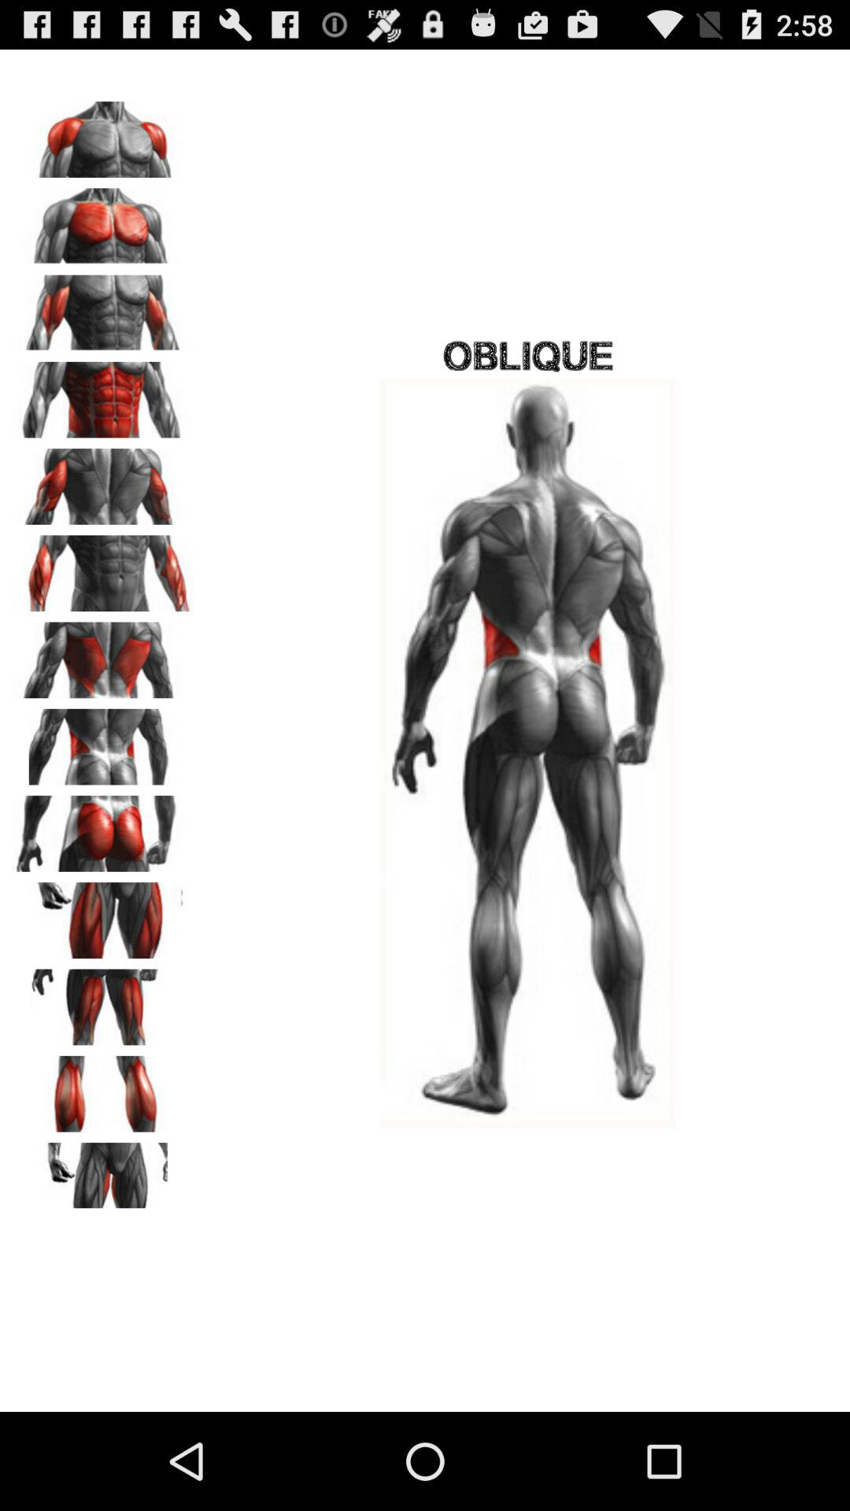 The width and height of the screenshot is (850, 1511). I want to click on view muscle group, so click(103, 914).